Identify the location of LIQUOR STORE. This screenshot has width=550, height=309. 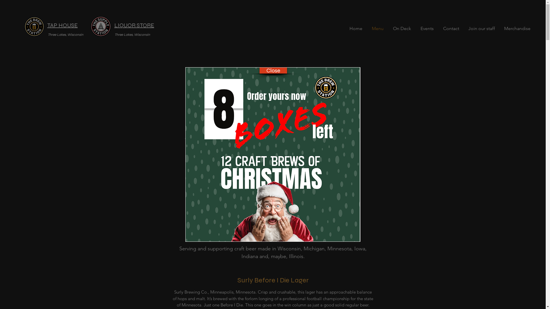
(134, 25).